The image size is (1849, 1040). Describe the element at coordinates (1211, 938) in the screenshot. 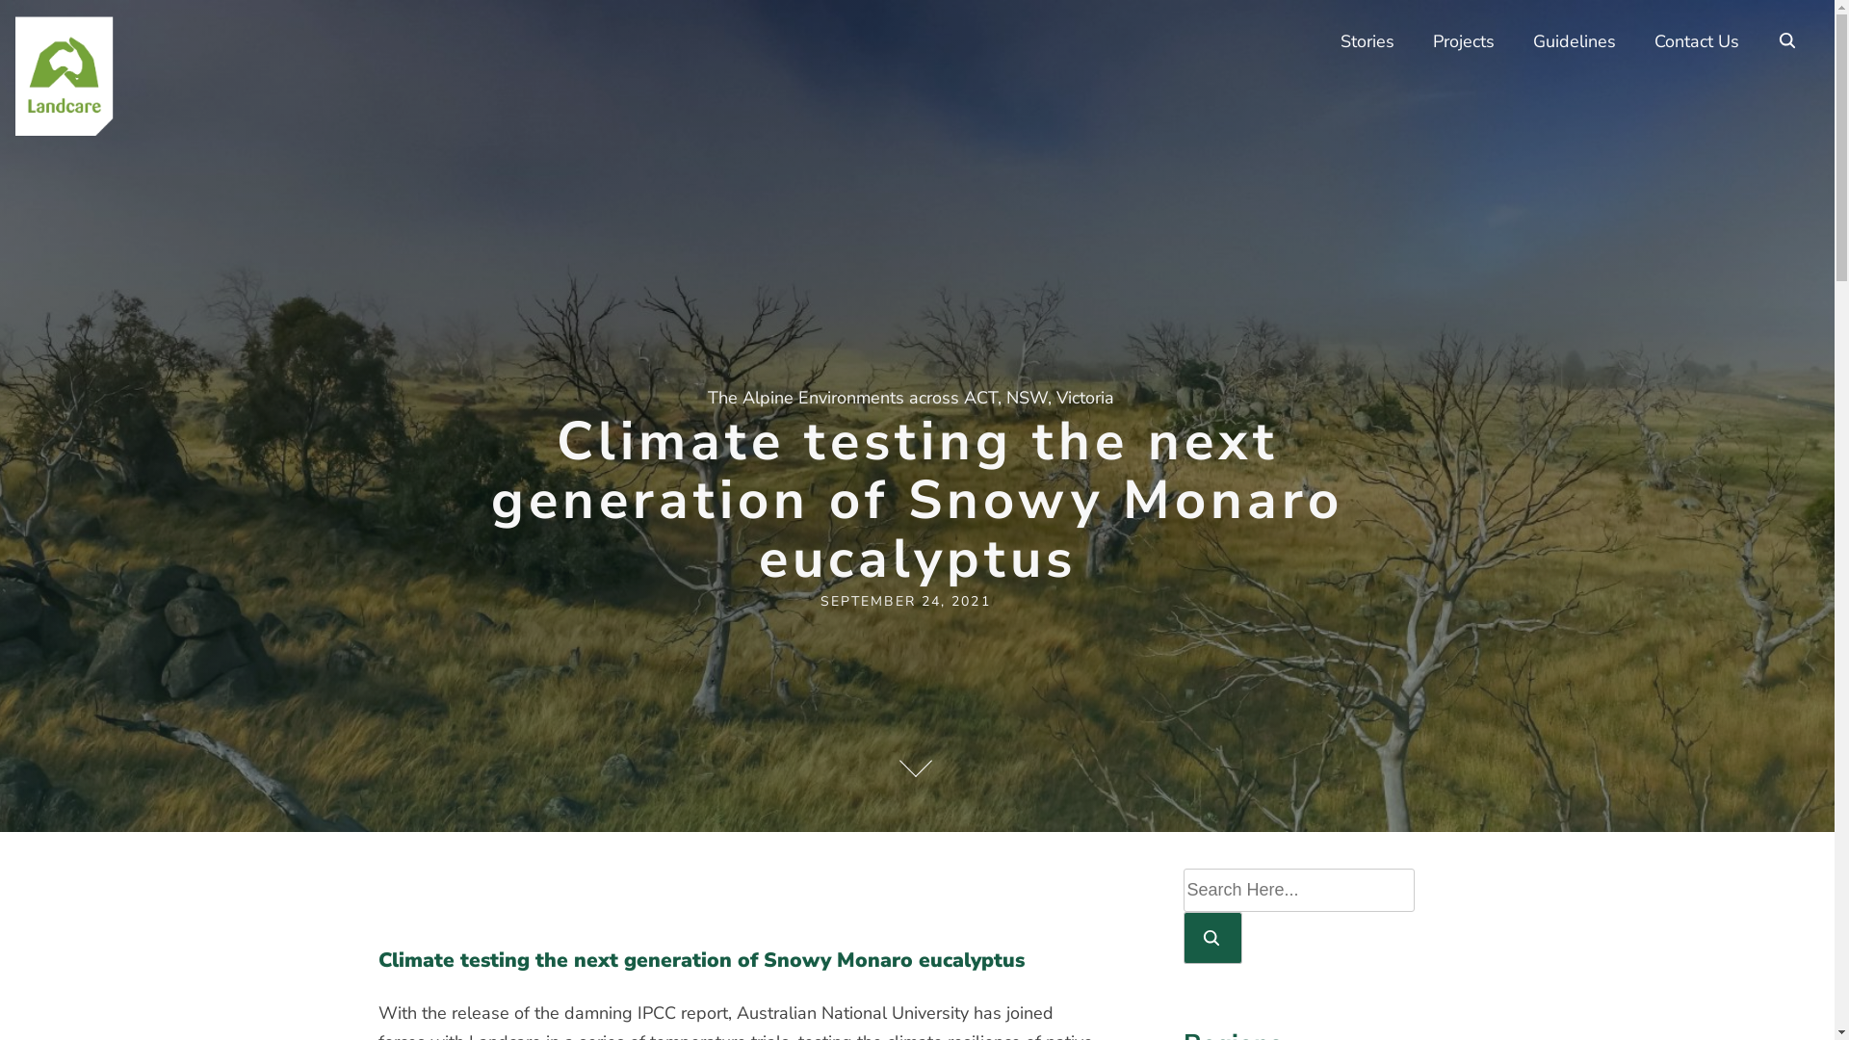

I see `Search` at that location.